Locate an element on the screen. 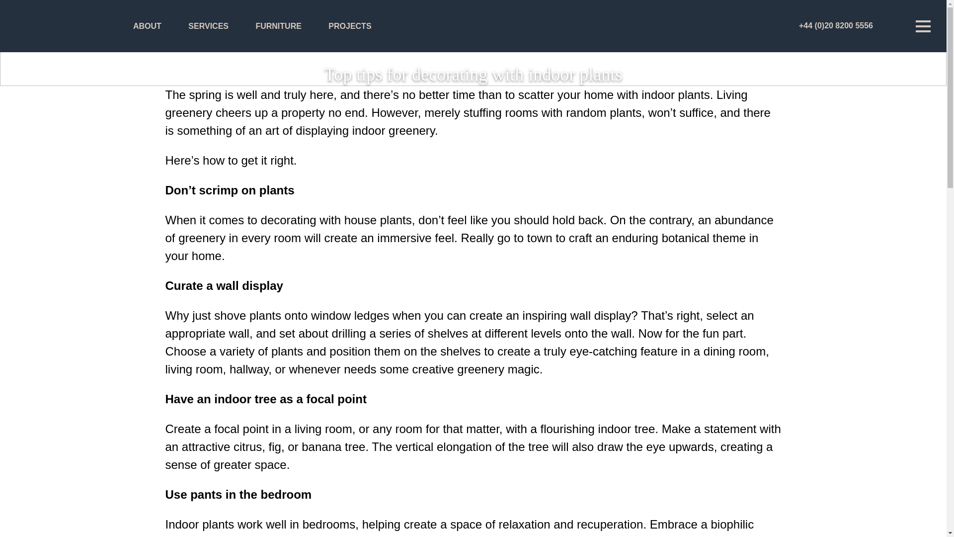 The height and width of the screenshot is (537, 954). SERVICES is located at coordinates (208, 26).